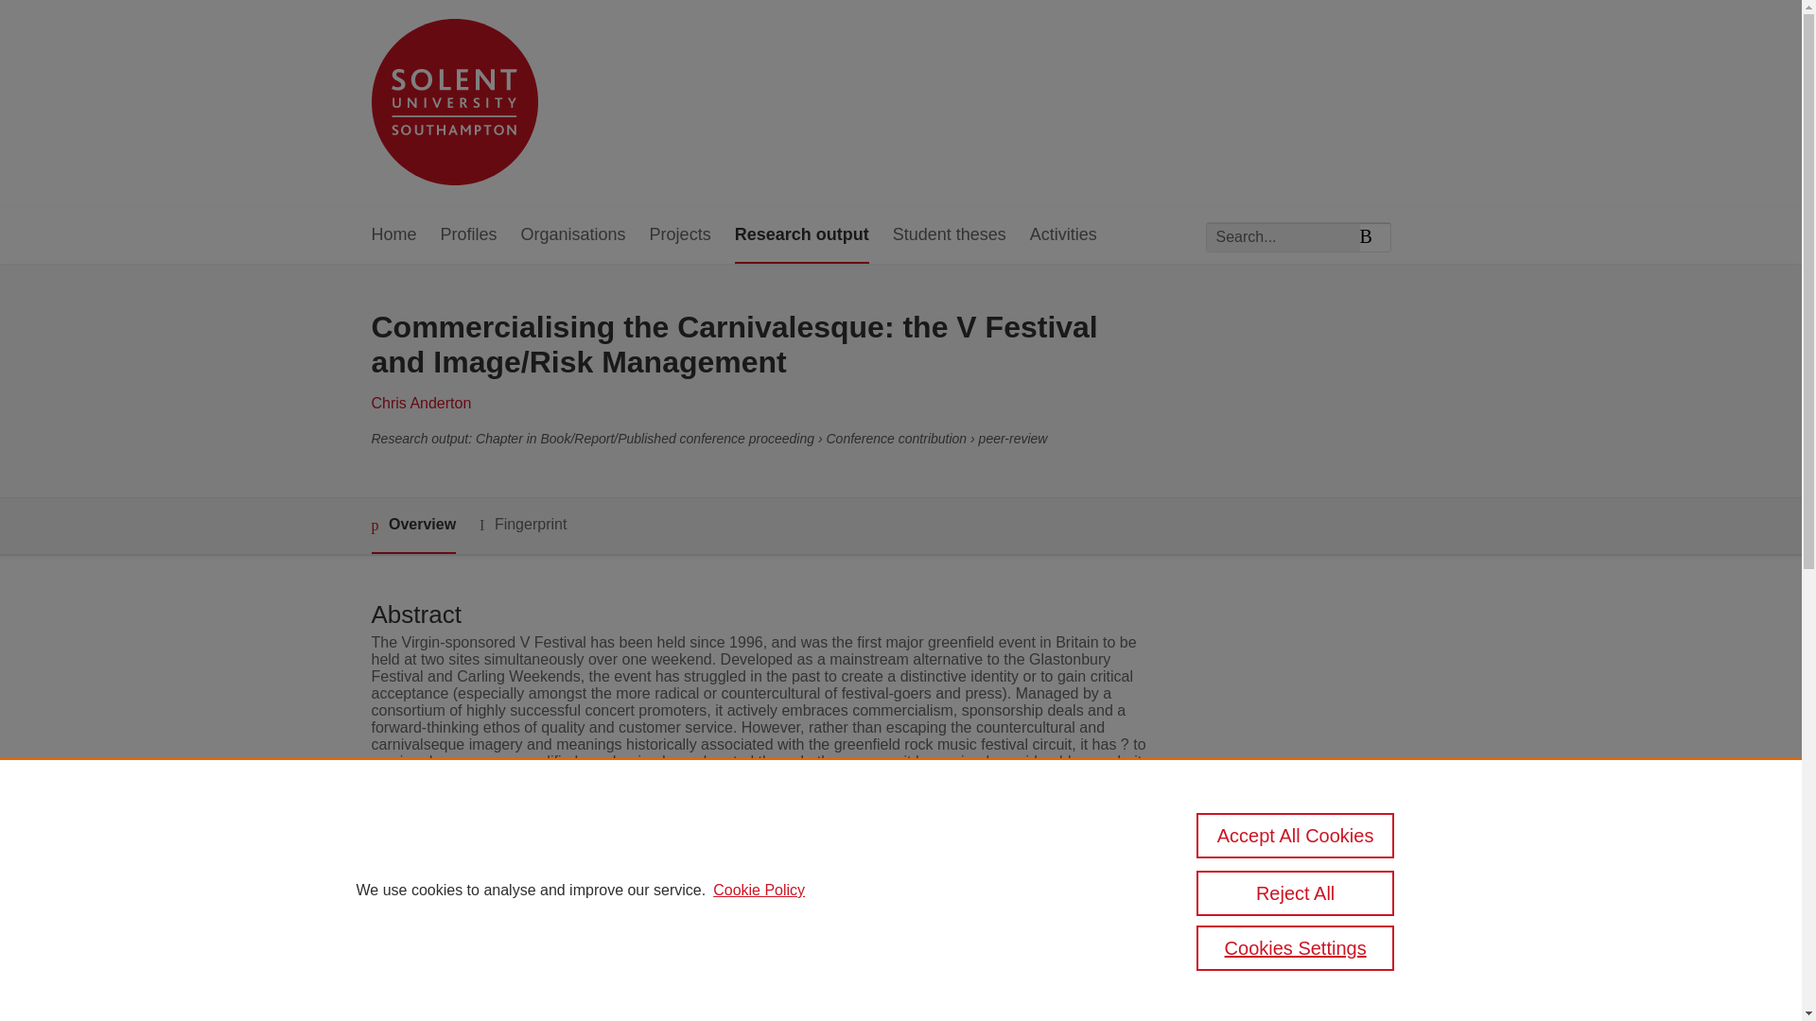 This screenshot has width=1816, height=1021. Describe the element at coordinates (759, 891) in the screenshot. I see `Cookie Policy` at that location.